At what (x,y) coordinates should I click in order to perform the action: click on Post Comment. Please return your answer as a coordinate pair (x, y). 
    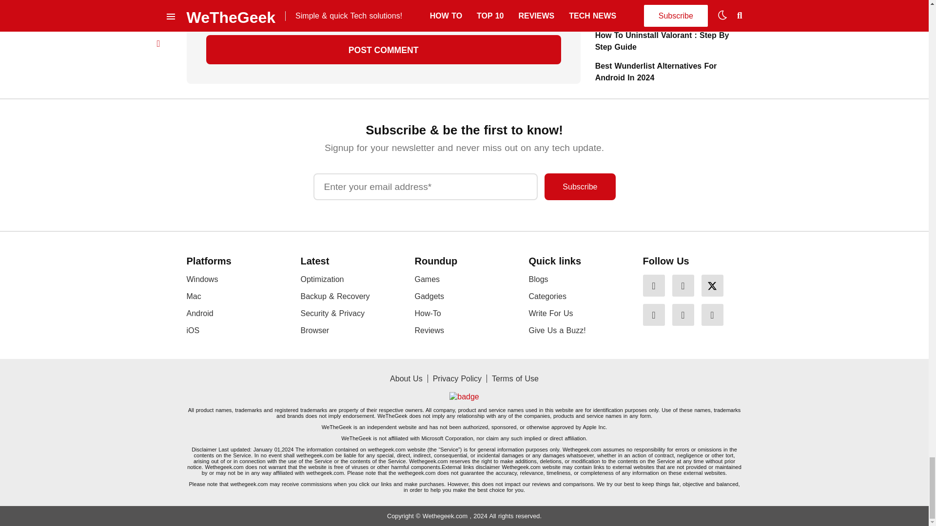
    Looking at the image, I should click on (383, 50).